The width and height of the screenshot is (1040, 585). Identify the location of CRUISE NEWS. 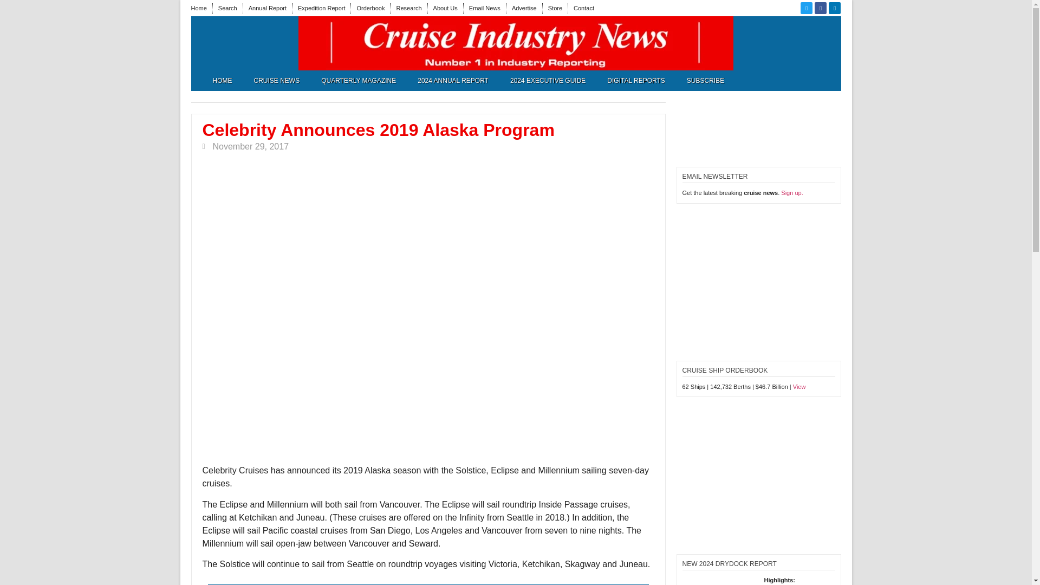
(276, 80).